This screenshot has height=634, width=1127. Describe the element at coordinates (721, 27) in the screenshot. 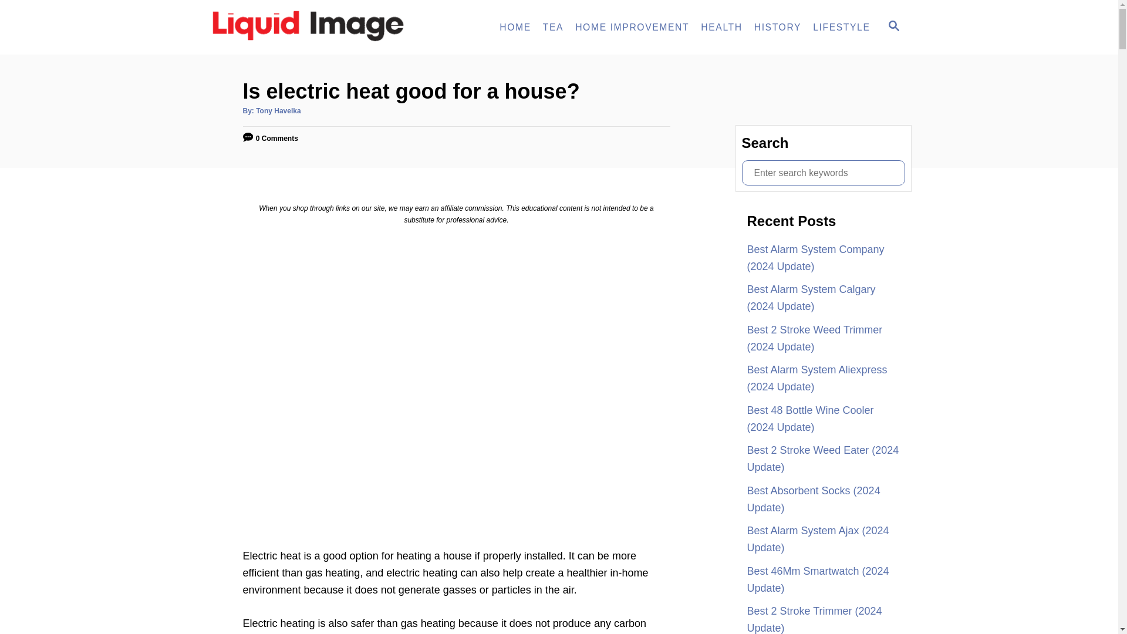

I see `HEALTH` at that location.